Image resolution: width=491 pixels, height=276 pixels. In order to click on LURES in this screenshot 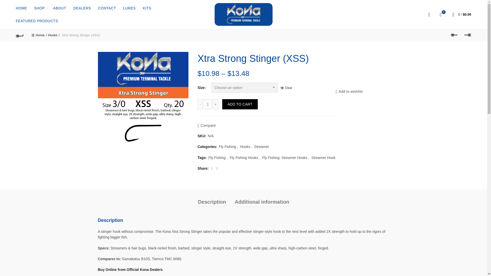, I will do `click(207, 104)`.